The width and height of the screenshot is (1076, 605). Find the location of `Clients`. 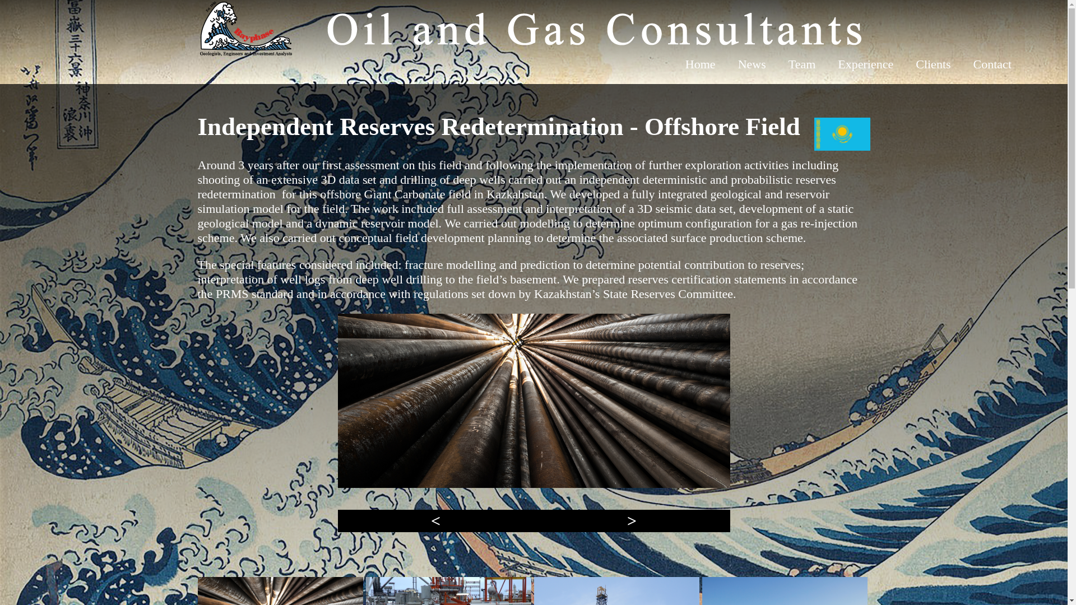

Clients is located at coordinates (933, 64).